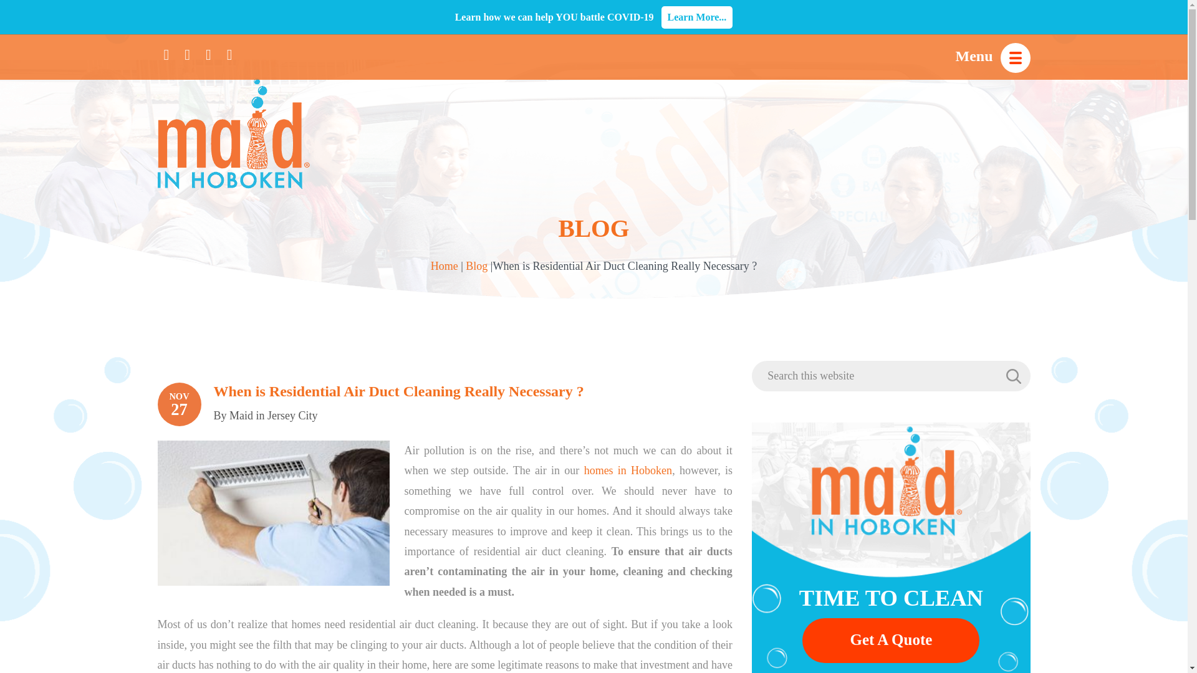 The width and height of the screenshot is (1197, 673). Describe the element at coordinates (476, 265) in the screenshot. I see `Blog` at that location.